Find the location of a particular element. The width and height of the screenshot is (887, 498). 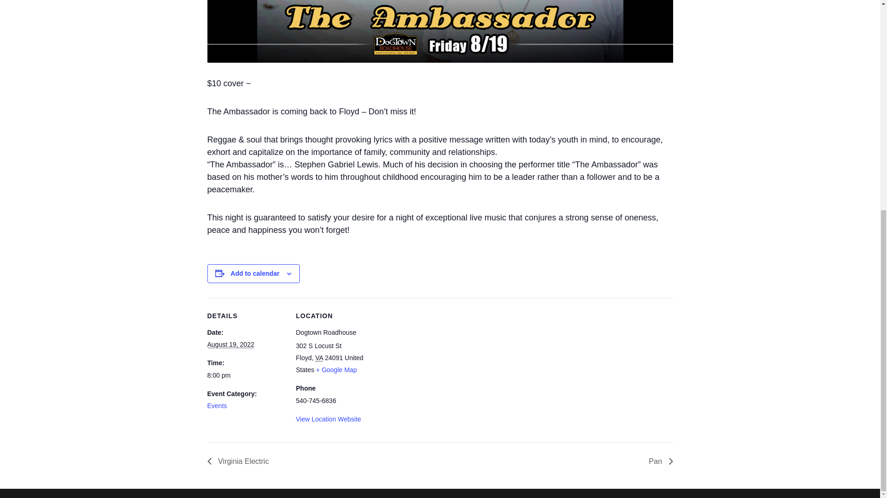

Events is located at coordinates (217, 405).